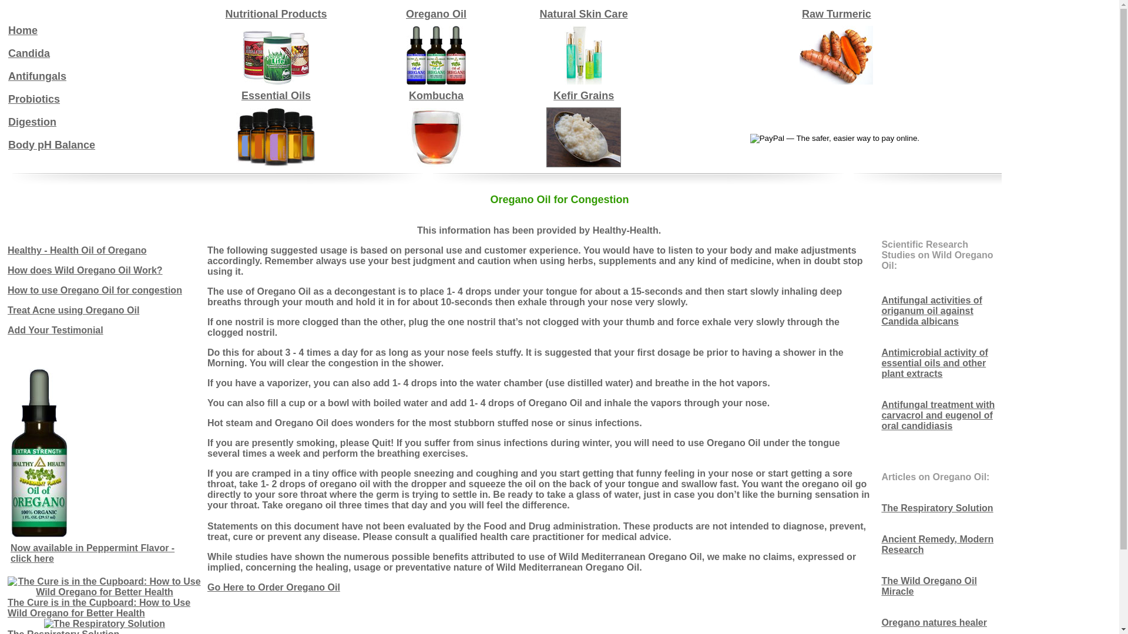  What do you see at coordinates (93, 553) in the screenshot?
I see `Now available in Peppermint Flavor - click here` at bounding box center [93, 553].